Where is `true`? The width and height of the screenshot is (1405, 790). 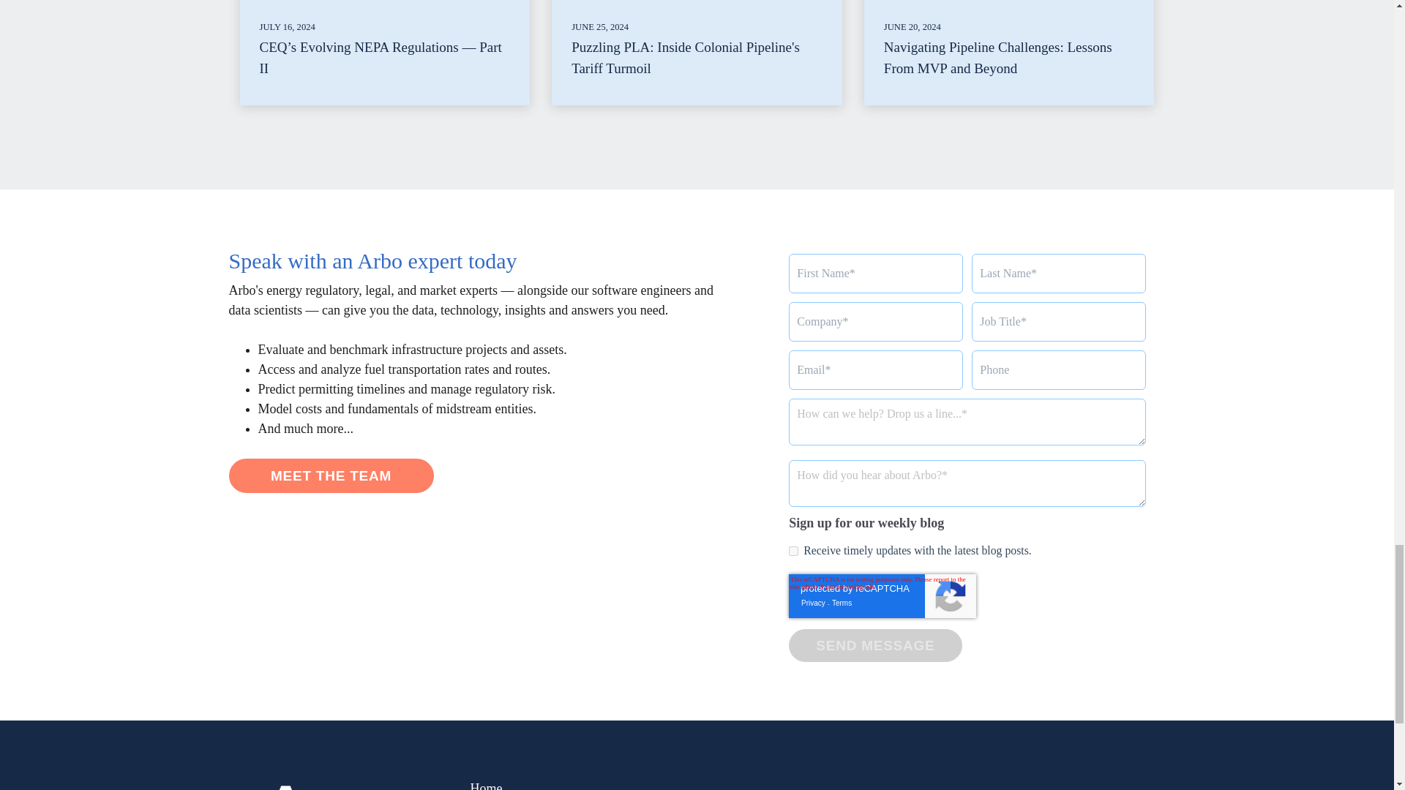 true is located at coordinates (793, 552).